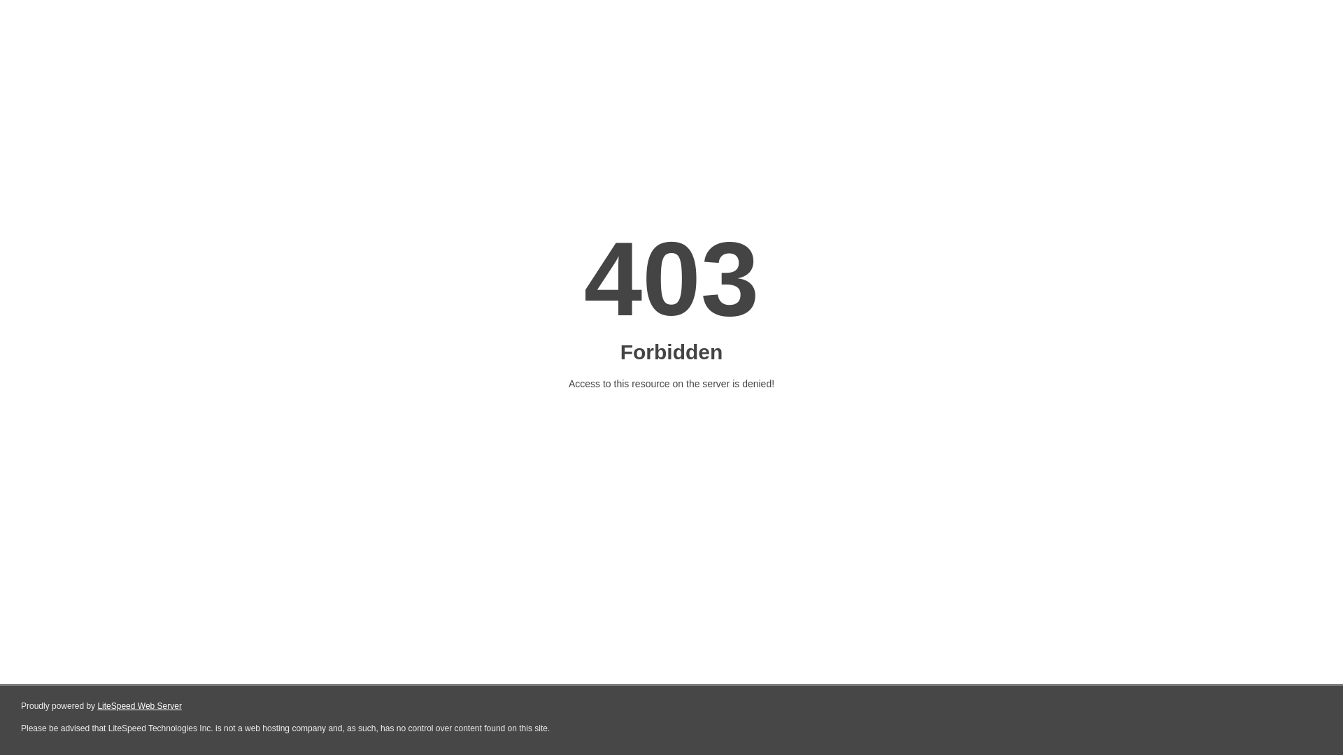  I want to click on LiteSpeed Web Server, so click(140, 706).